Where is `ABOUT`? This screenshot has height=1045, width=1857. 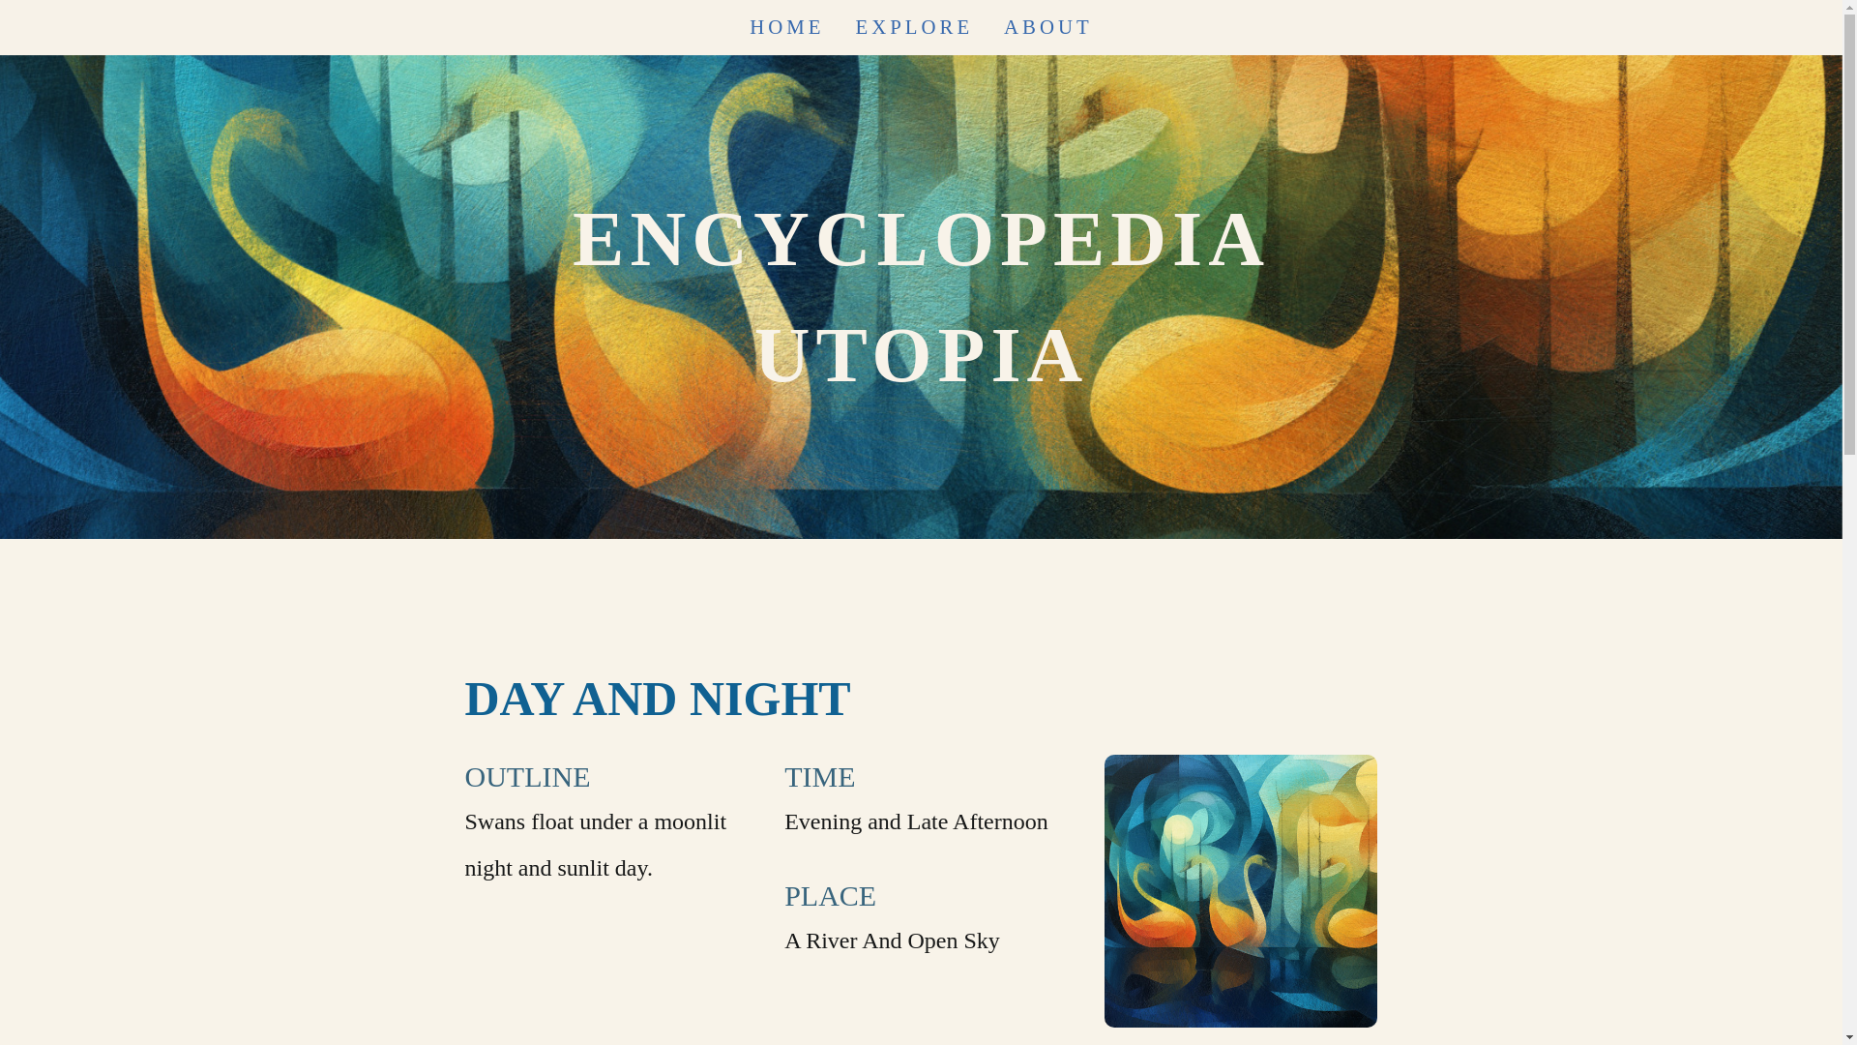 ABOUT is located at coordinates (1048, 27).